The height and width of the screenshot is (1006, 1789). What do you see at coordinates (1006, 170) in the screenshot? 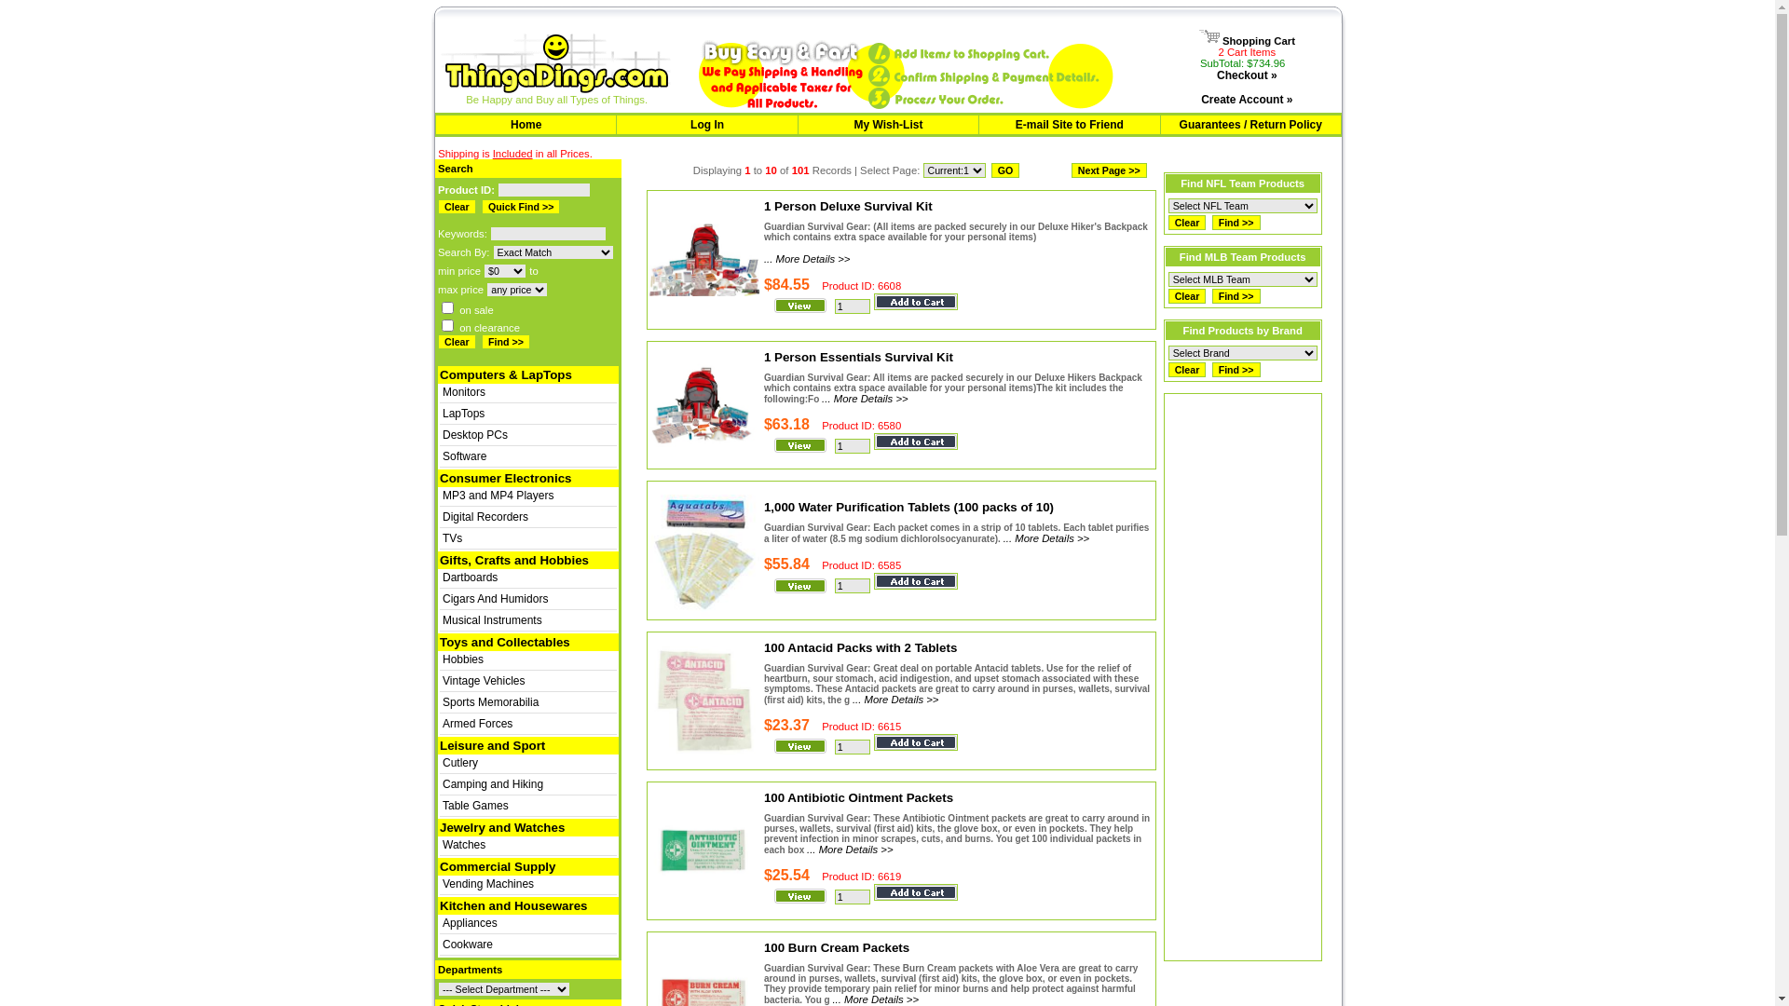
I see `GO` at bounding box center [1006, 170].